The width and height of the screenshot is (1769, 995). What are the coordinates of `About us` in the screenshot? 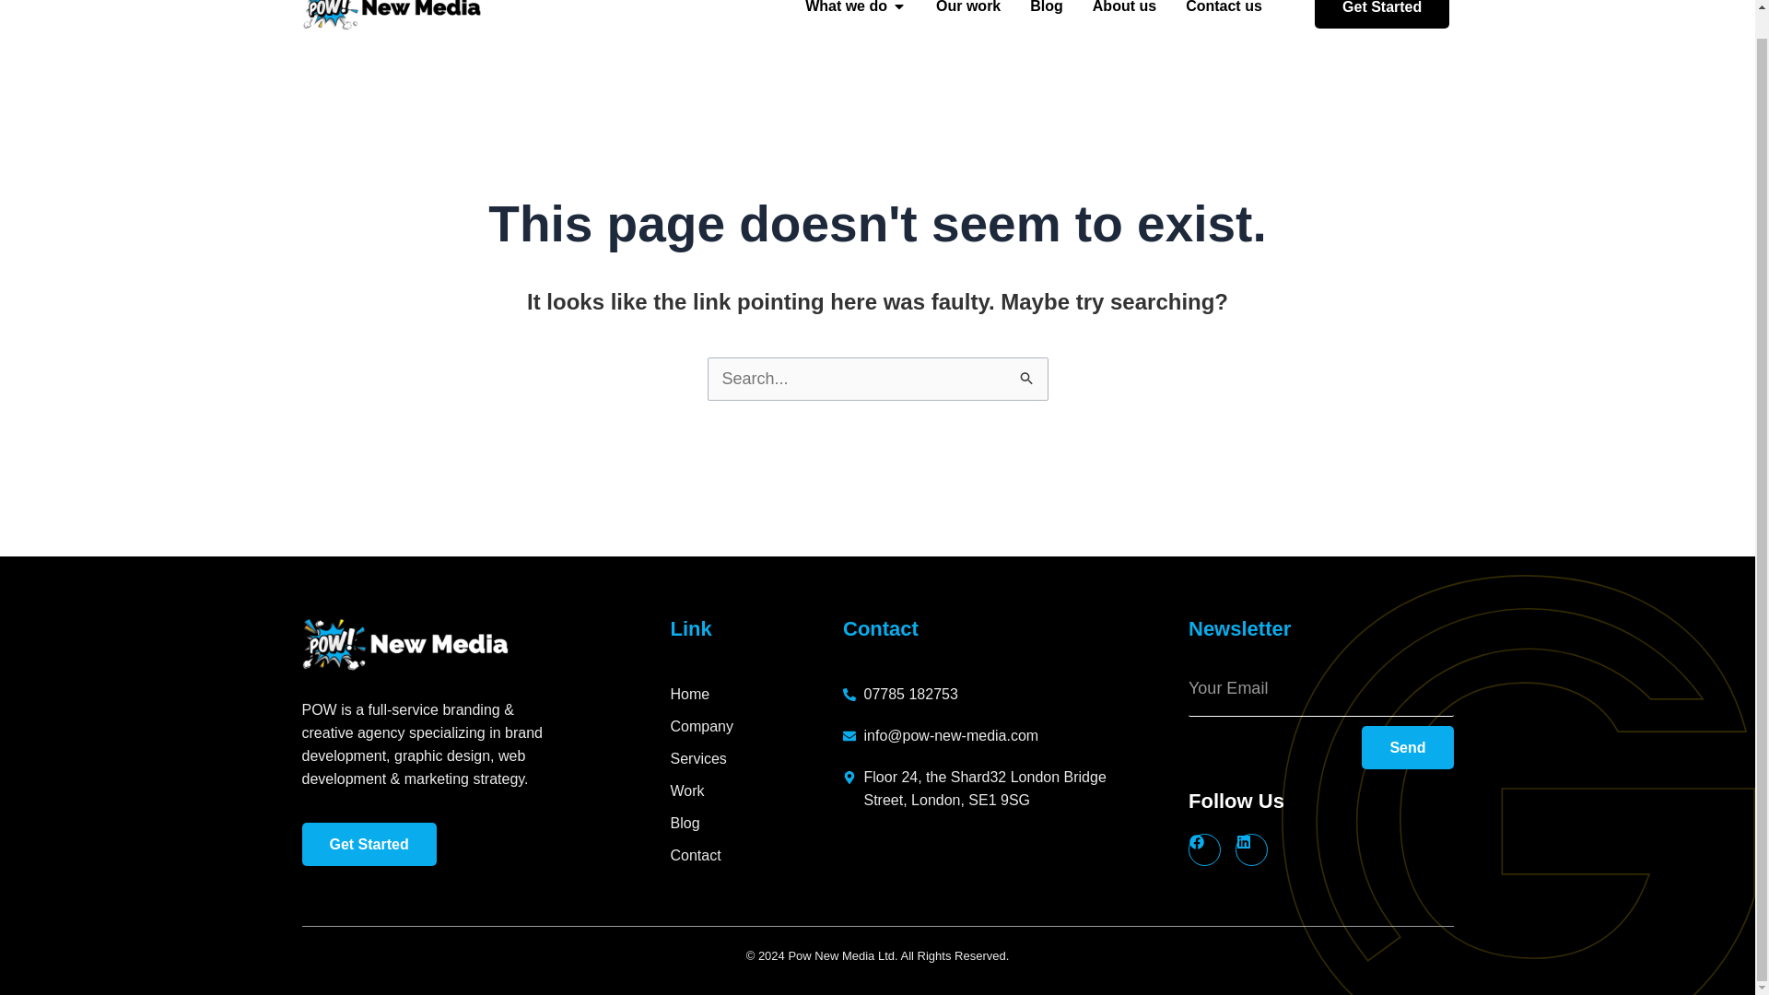 It's located at (1124, 9).